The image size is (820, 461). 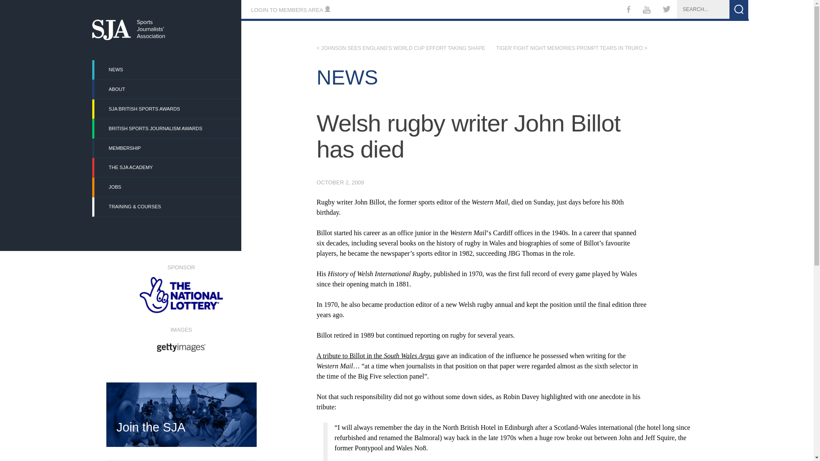 I want to click on THE SJA ACADEMY, so click(x=167, y=167).